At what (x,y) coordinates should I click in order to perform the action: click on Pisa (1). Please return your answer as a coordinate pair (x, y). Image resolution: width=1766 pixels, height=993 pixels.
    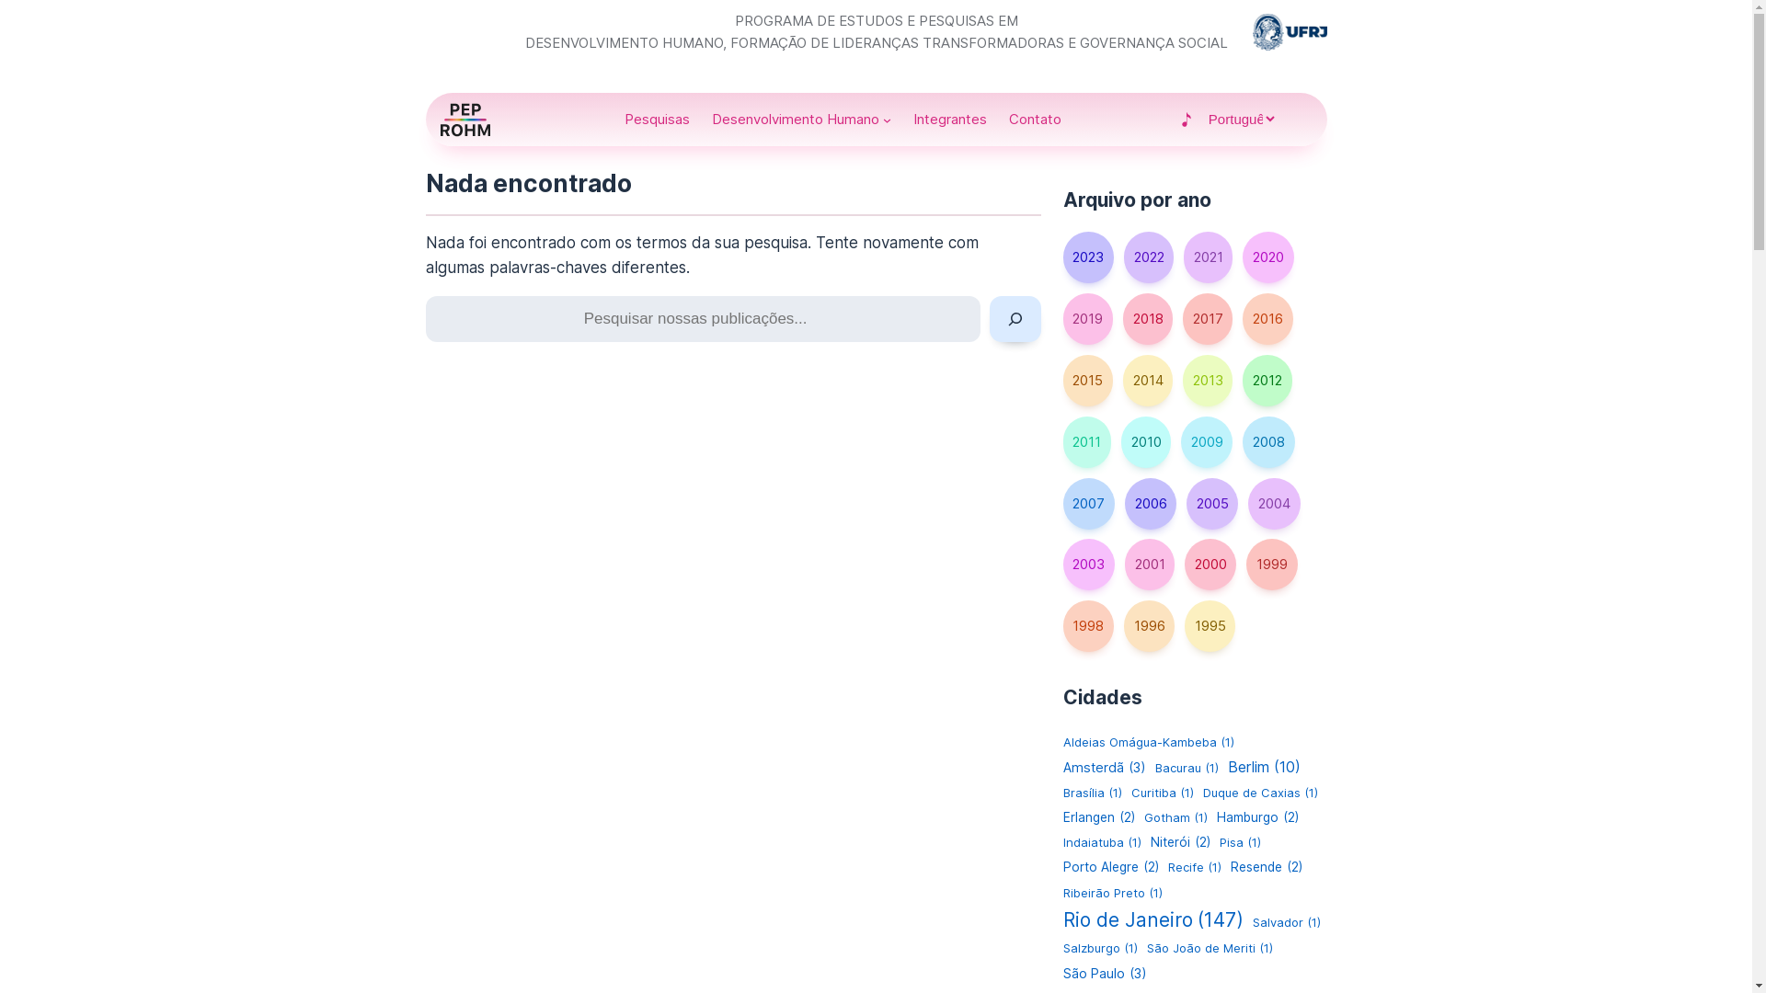
    Looking at the image, I should click on (1240, 842).